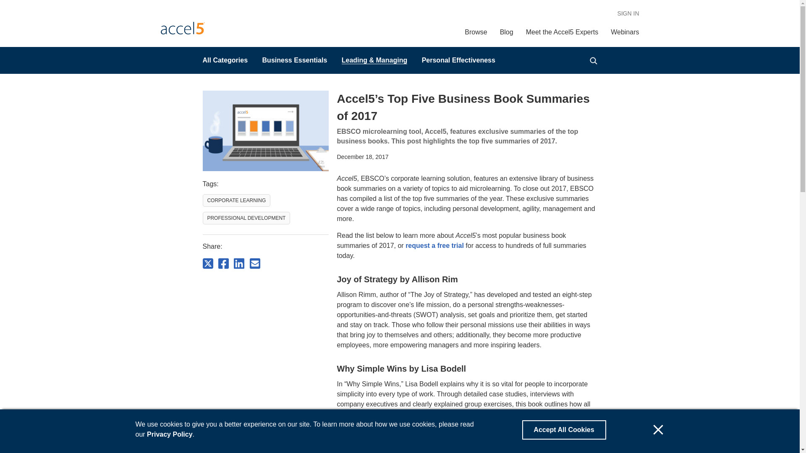  What do you see at coordinates (506, 32) in the screenshot?
I see `Blog` at bounding box center [506, 32].